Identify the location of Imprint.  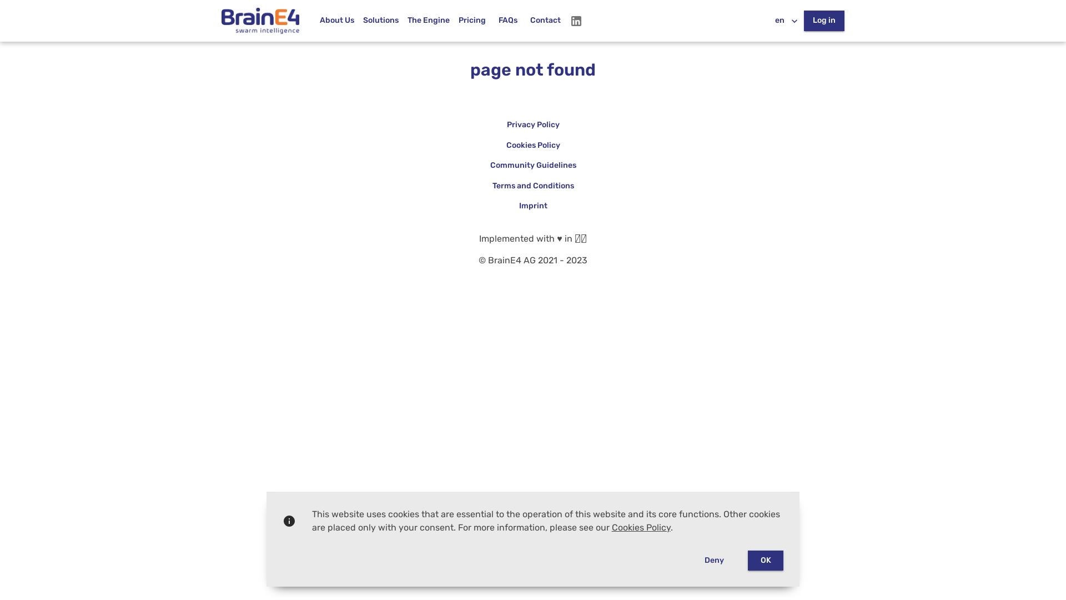
(533, 207).